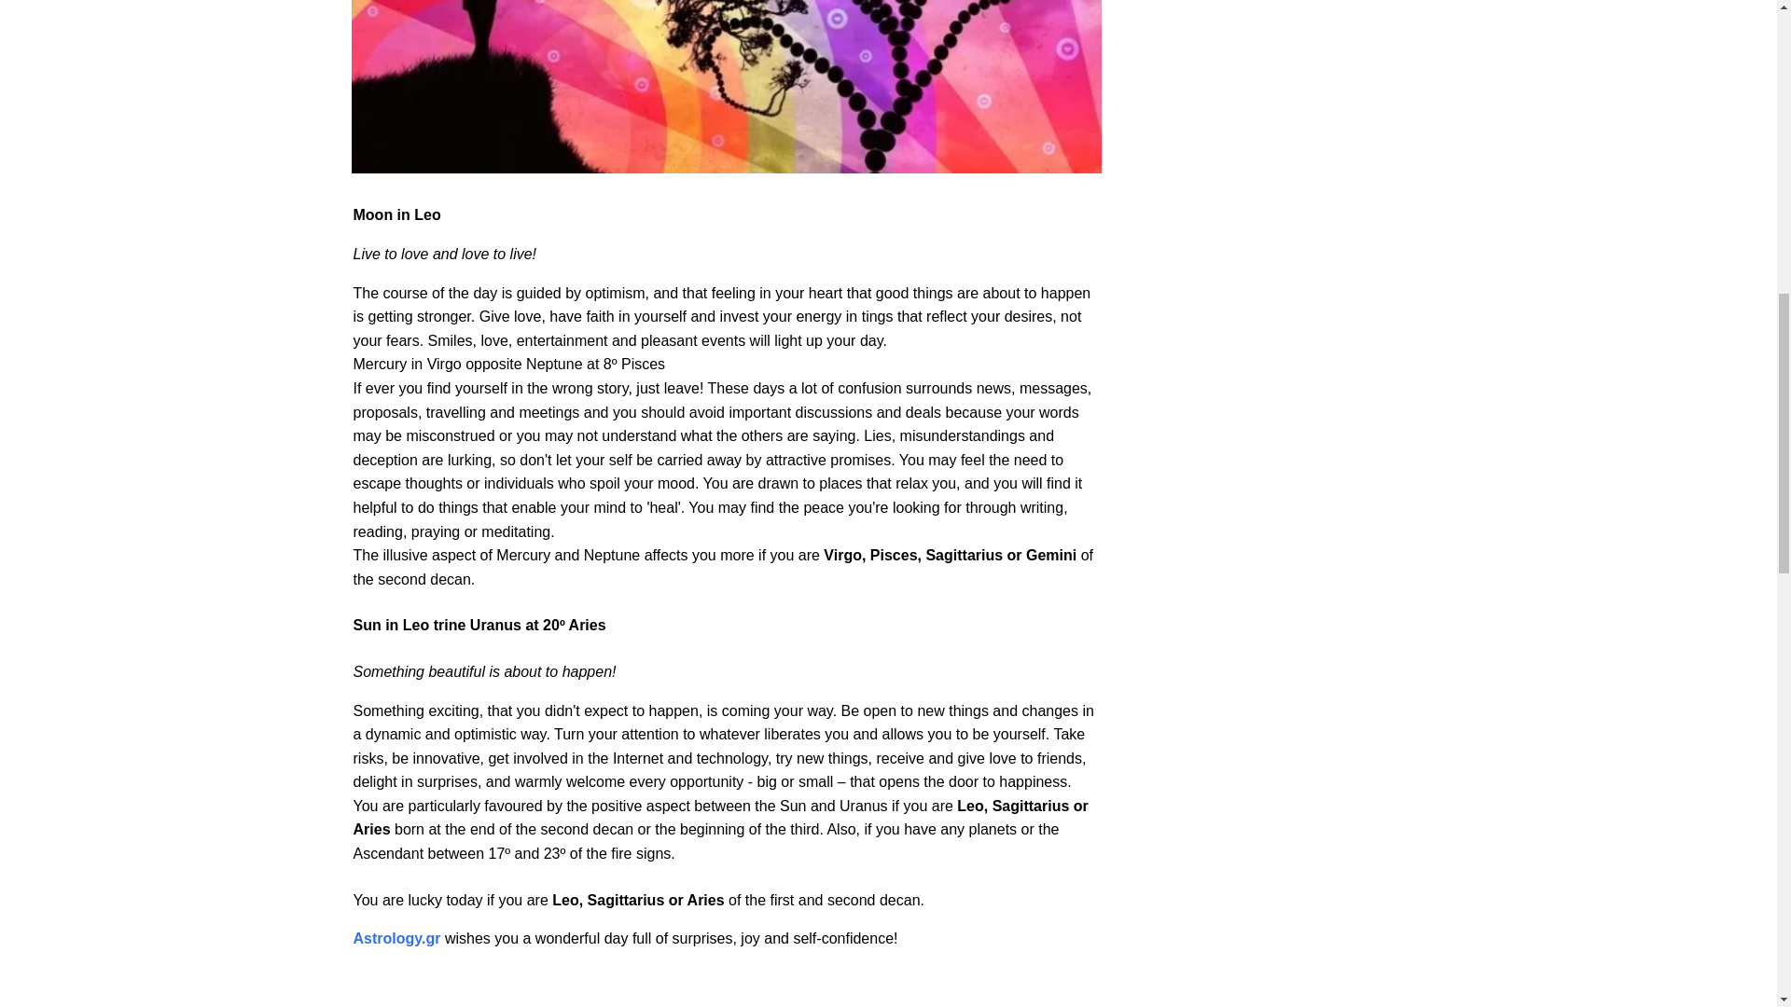  Describe the element at coordinates (396, 938) in the screenshot. I see `Astrology.gr` at that location.